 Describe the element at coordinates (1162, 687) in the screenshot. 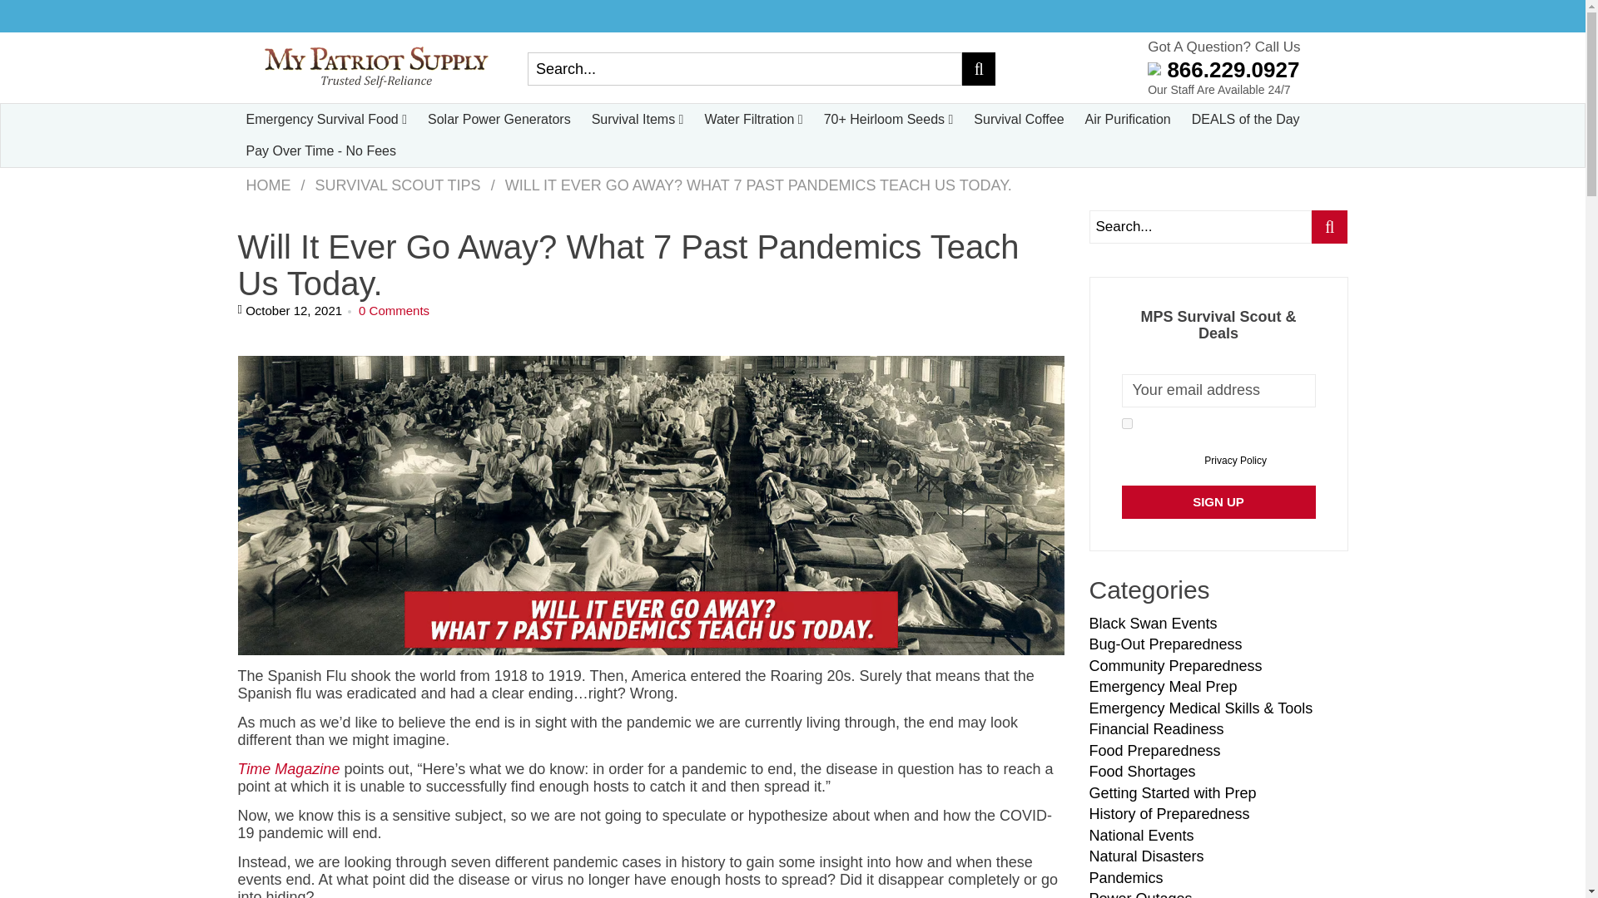

I see `Show articles tagged Emergency Meal Prep` at that location.